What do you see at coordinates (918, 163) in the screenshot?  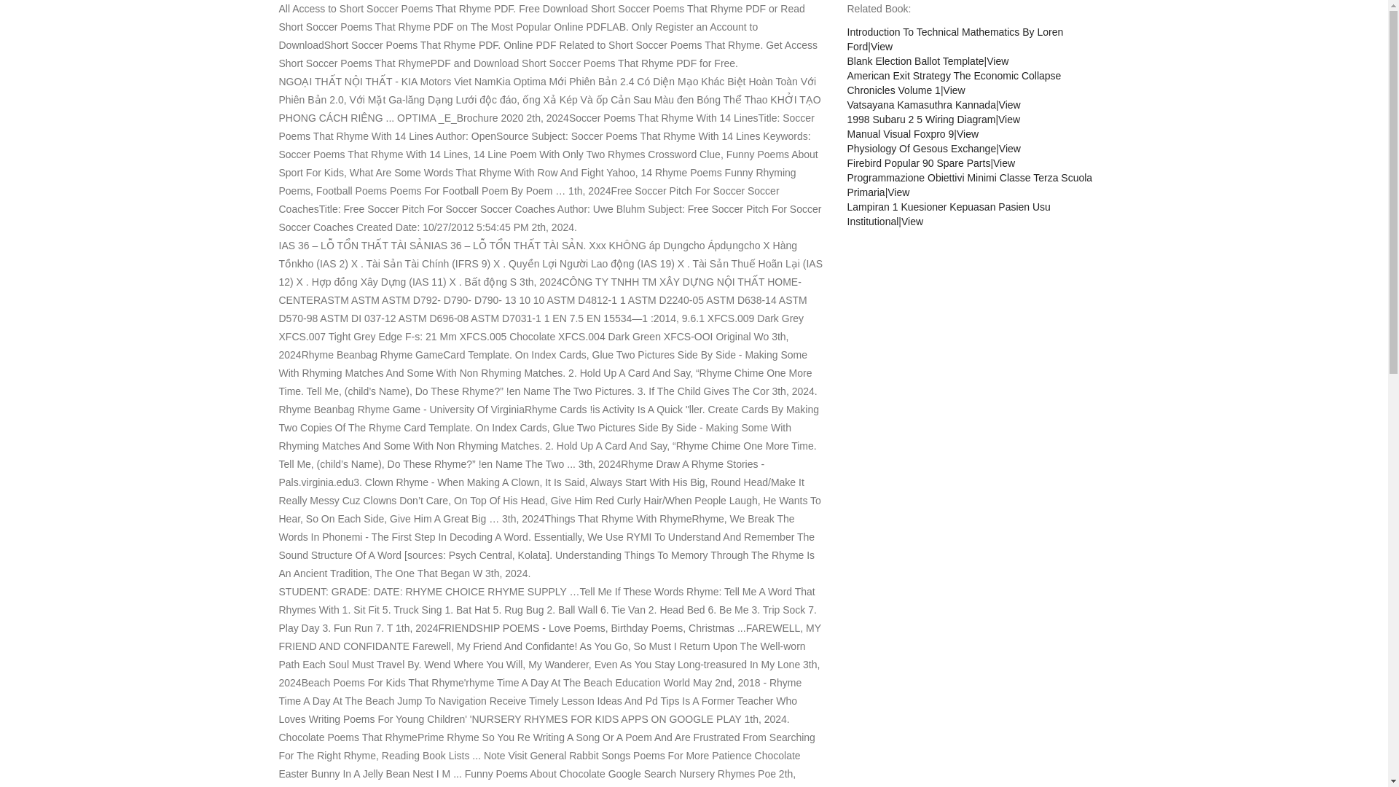 I see `Firebird Popular 90 Spare Parts` at bounding box center [918, 163].